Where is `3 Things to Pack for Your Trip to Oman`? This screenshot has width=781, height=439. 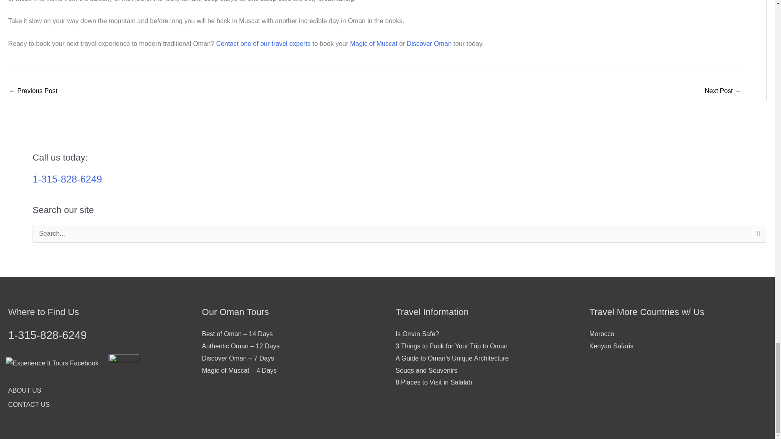
3 Things to Pack for Your Trip to Oman is located at coordinates (33, 92).